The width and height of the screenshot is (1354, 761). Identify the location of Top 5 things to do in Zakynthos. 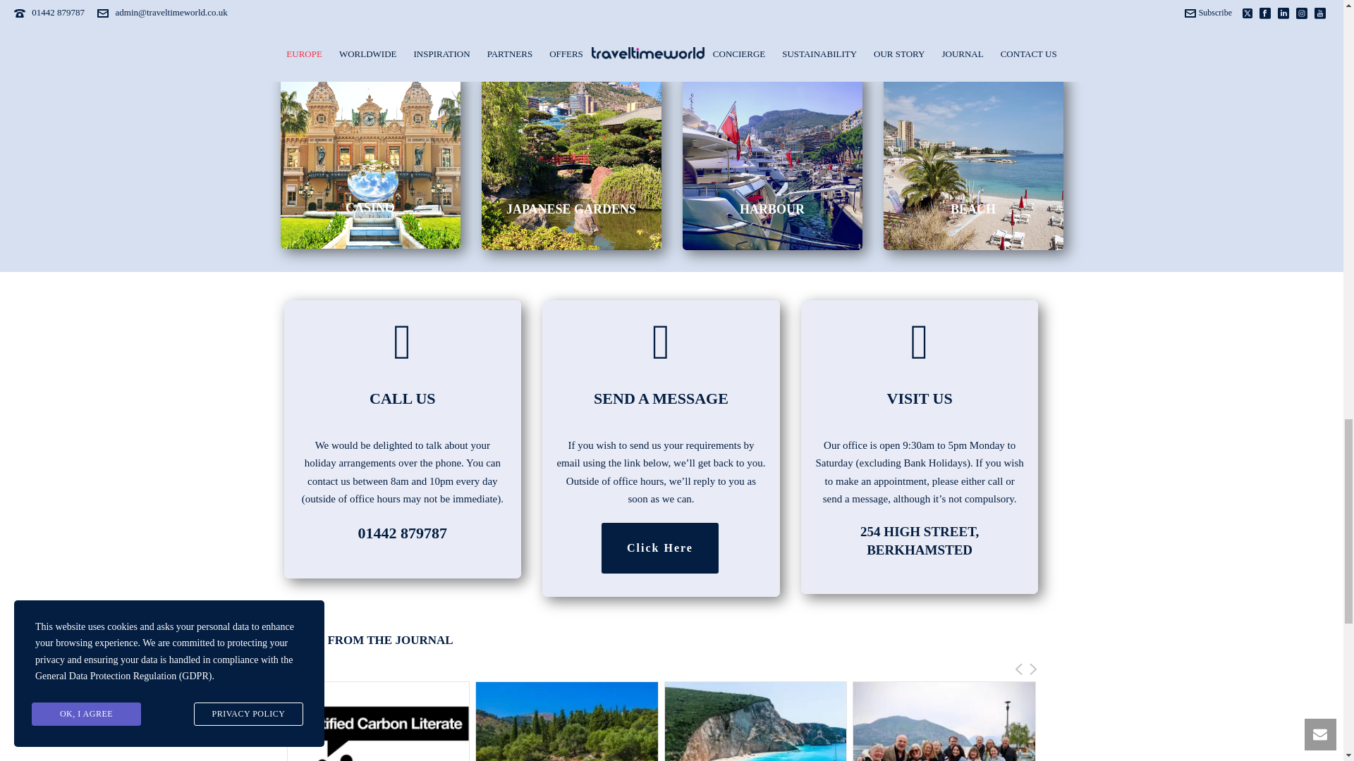
(567, 722).